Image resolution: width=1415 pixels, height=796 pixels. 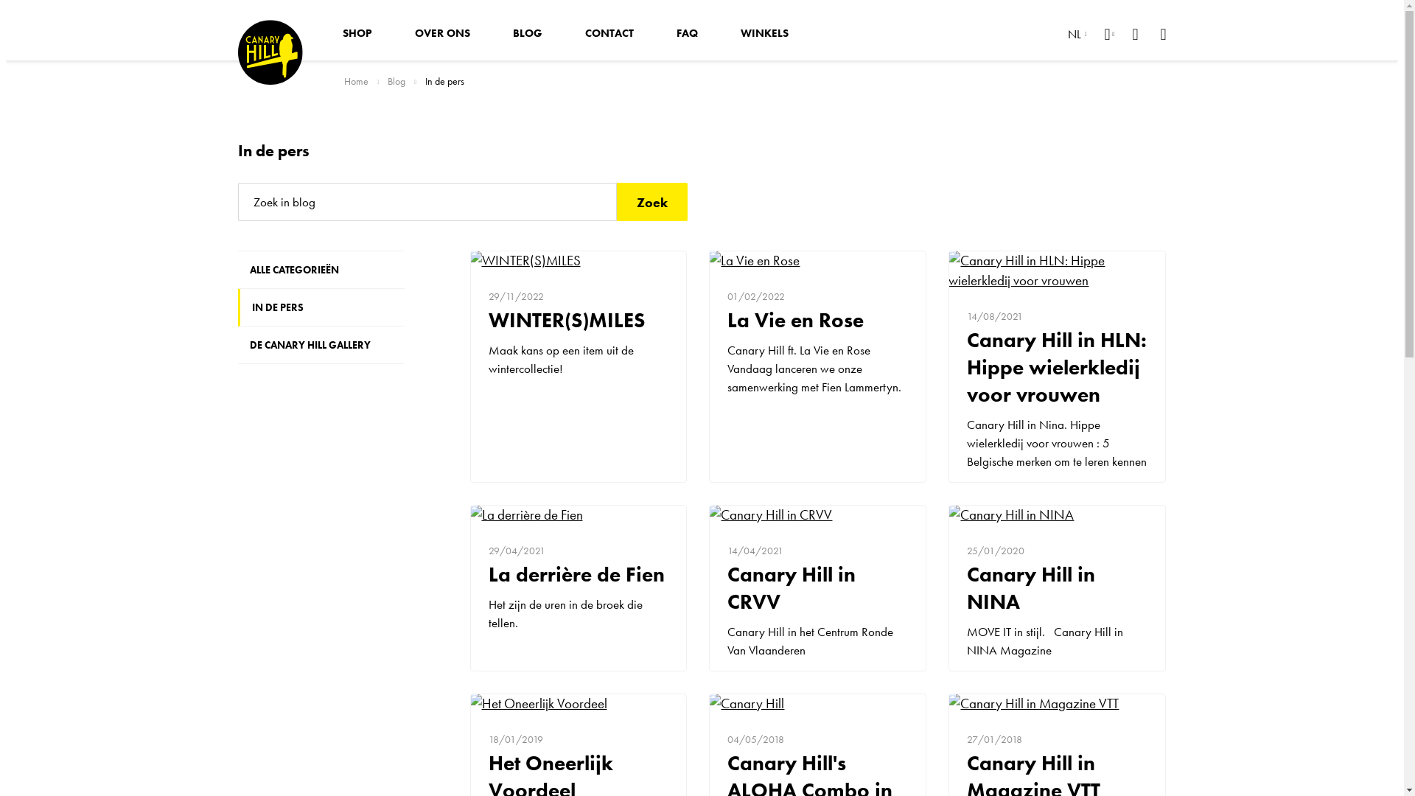 I want to click on Zoek, so click(x=651, y=202).